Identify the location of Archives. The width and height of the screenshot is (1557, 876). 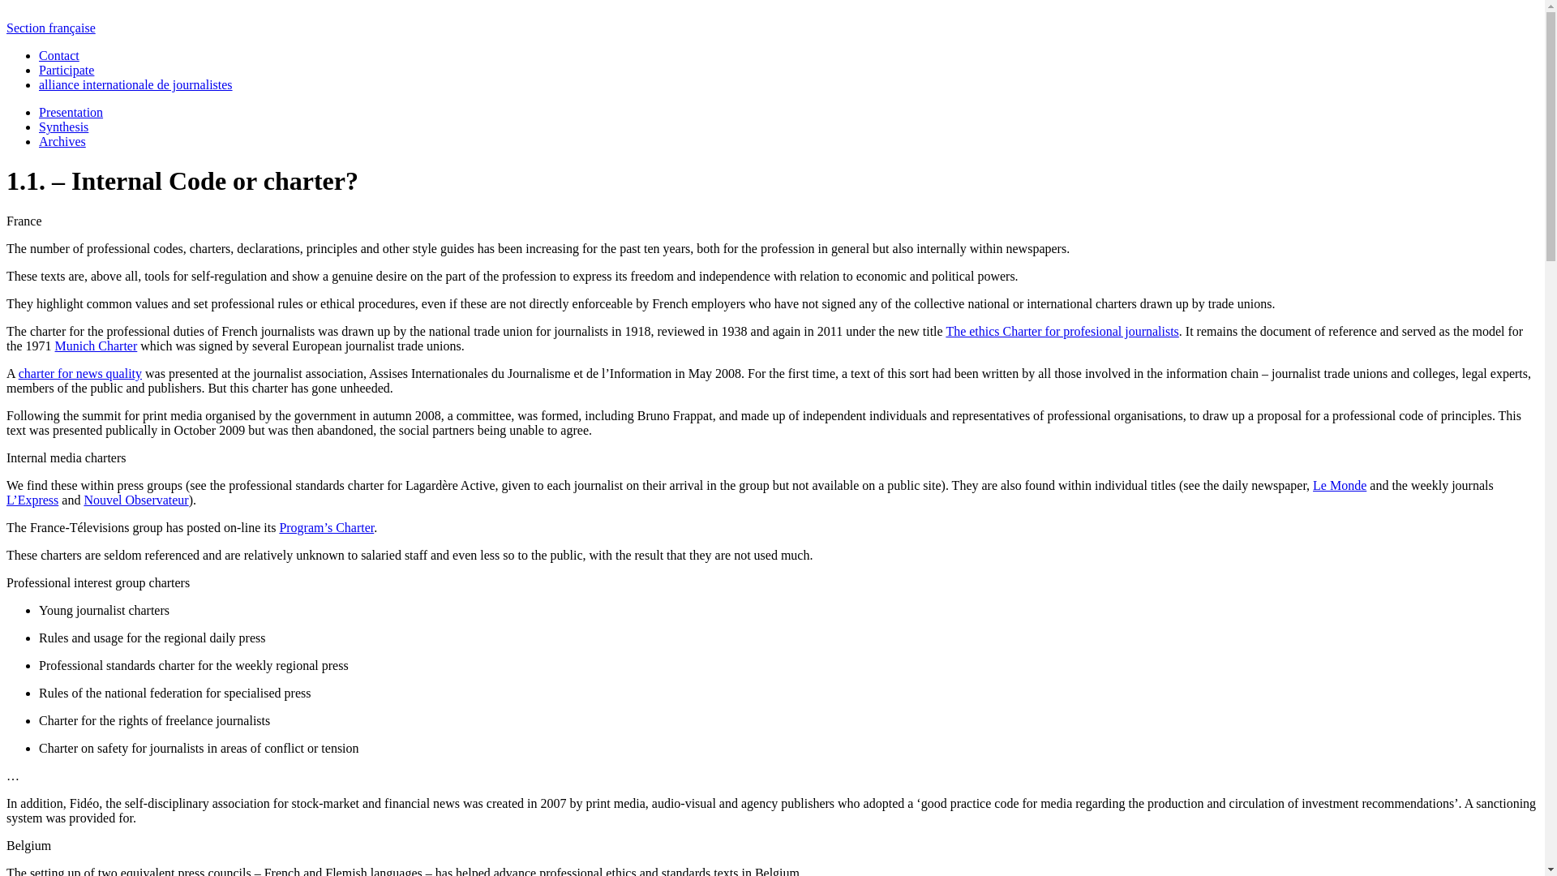
(62, 141).